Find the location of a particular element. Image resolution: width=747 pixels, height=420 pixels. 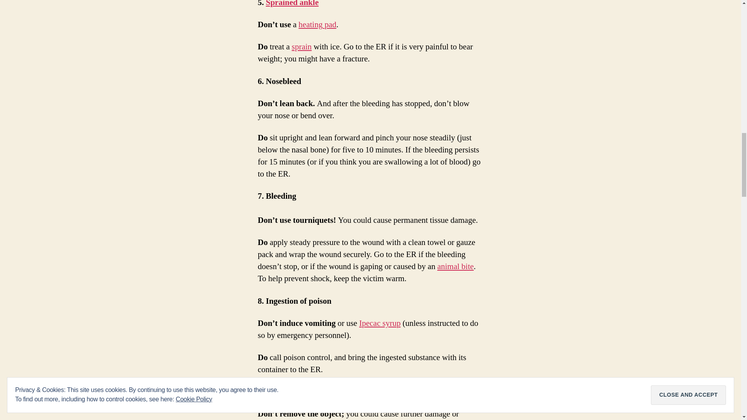

Bite is located at coordinates (455, 266).